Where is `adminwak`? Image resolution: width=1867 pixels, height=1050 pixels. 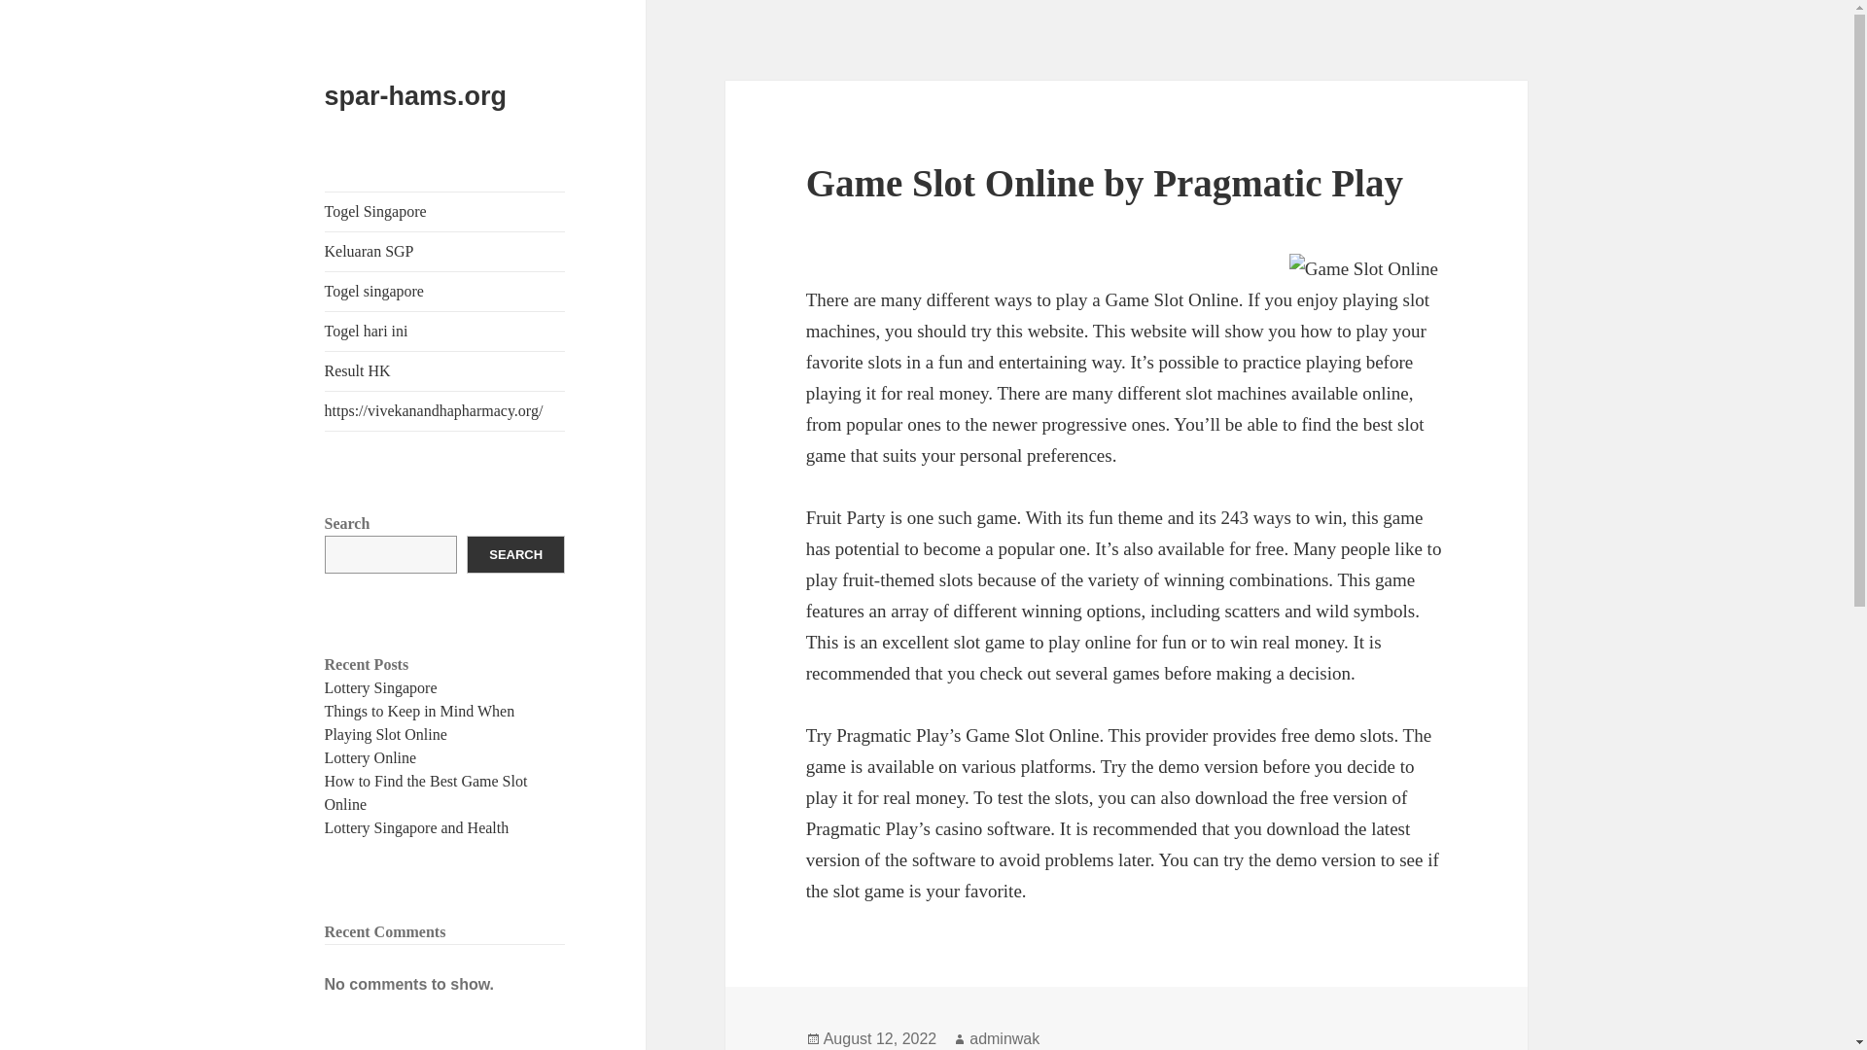
adminwak is located at coordinates (1004, 1038).